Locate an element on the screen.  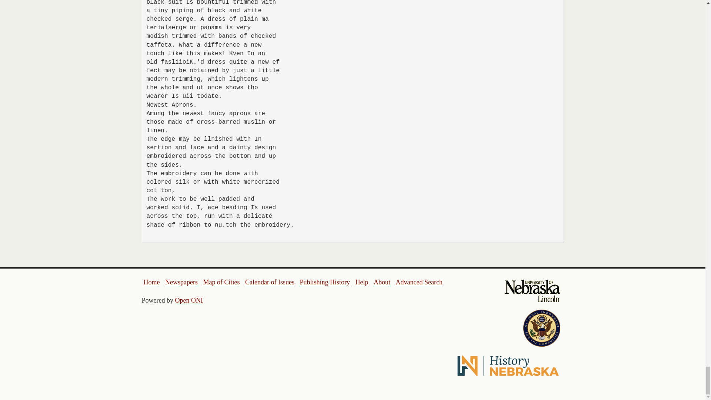
Advanced Search is located at coordinates (418, 282).